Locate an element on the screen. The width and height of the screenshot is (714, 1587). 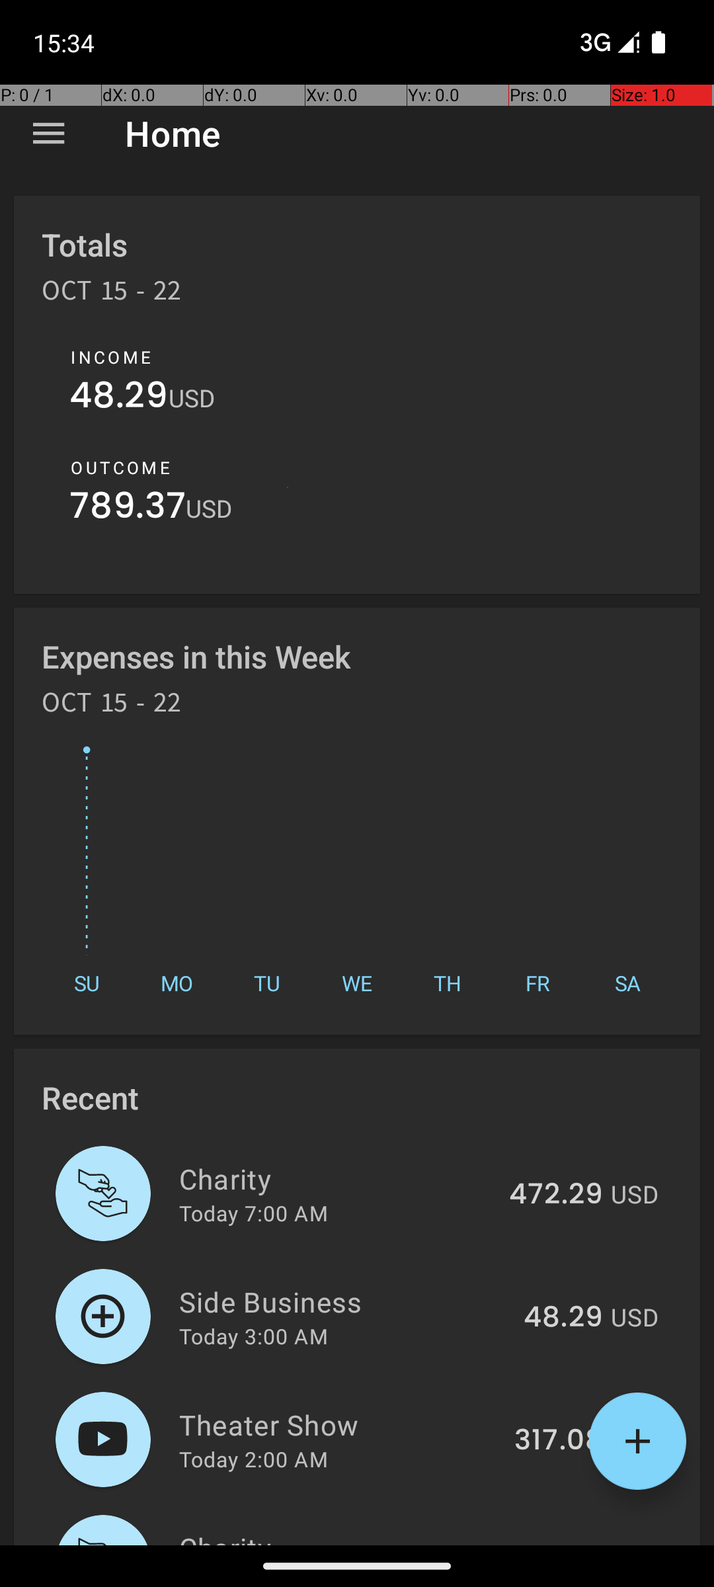
789.37 is located at coordinates (128, 509).